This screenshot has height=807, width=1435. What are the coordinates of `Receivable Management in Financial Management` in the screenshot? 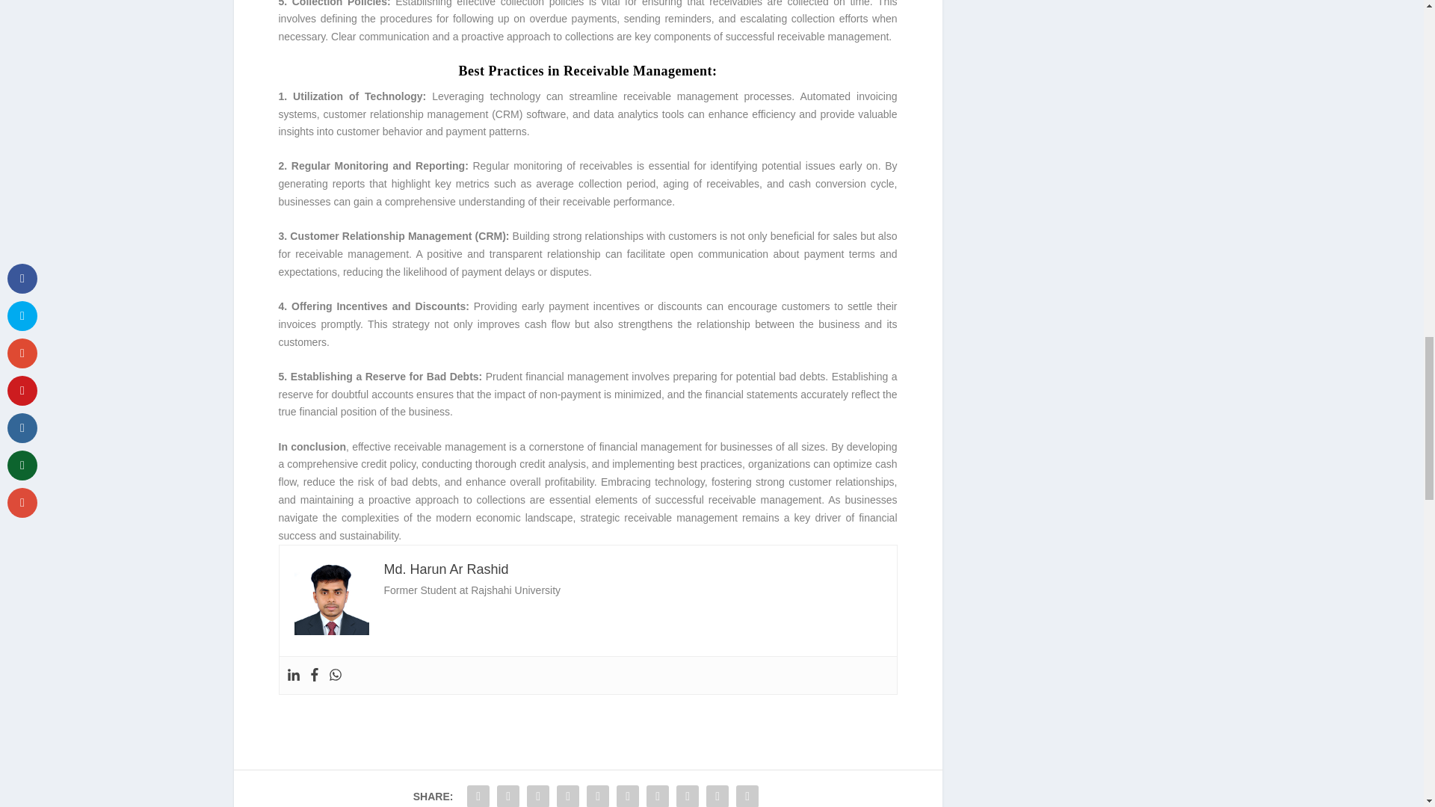 It's located at (331, 597).